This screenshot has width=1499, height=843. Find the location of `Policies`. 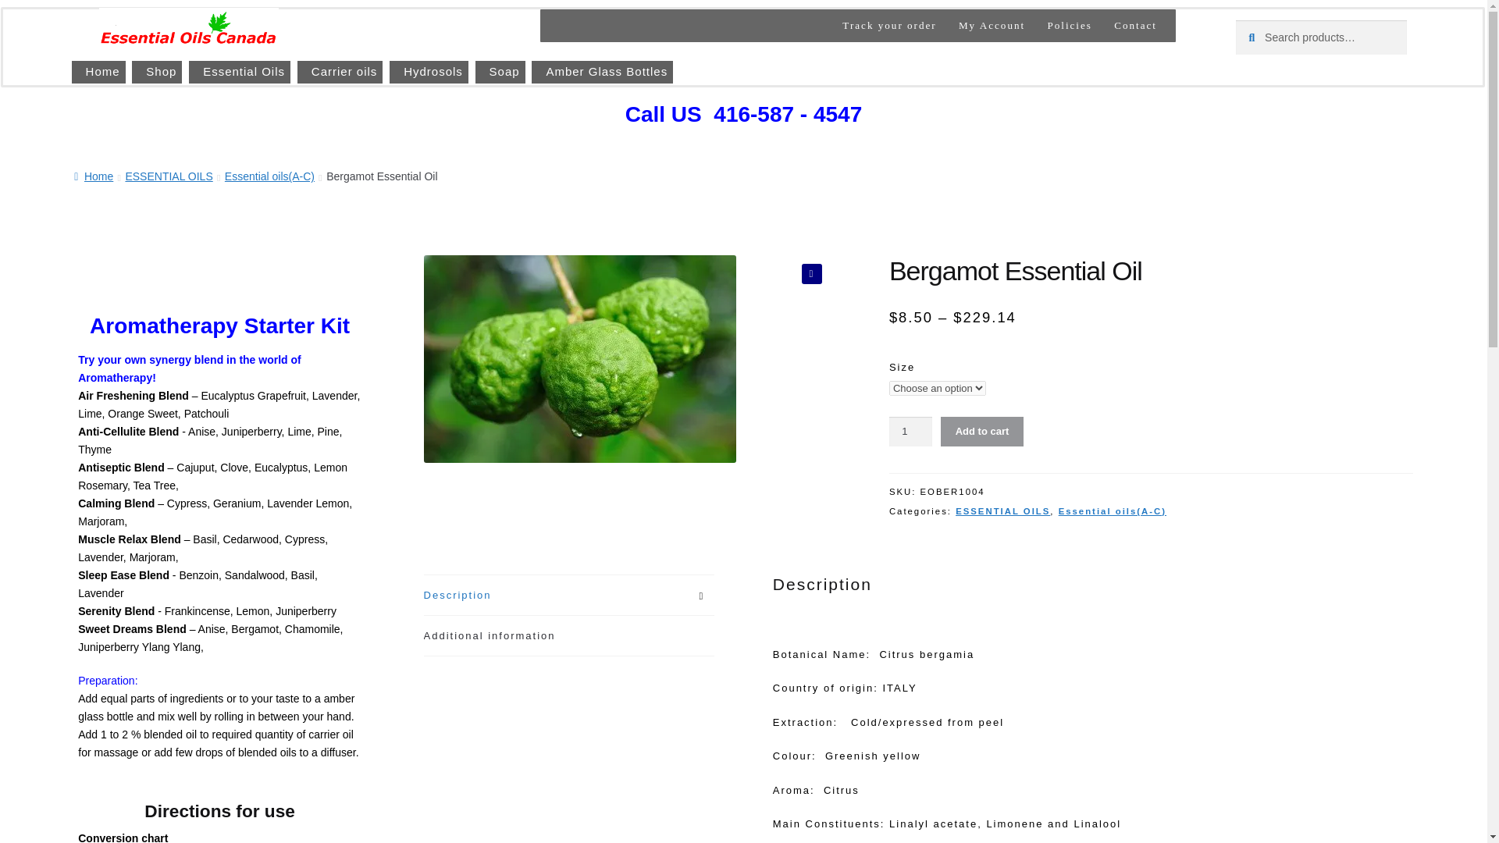

Policies is located at coordinates (1070, 25).